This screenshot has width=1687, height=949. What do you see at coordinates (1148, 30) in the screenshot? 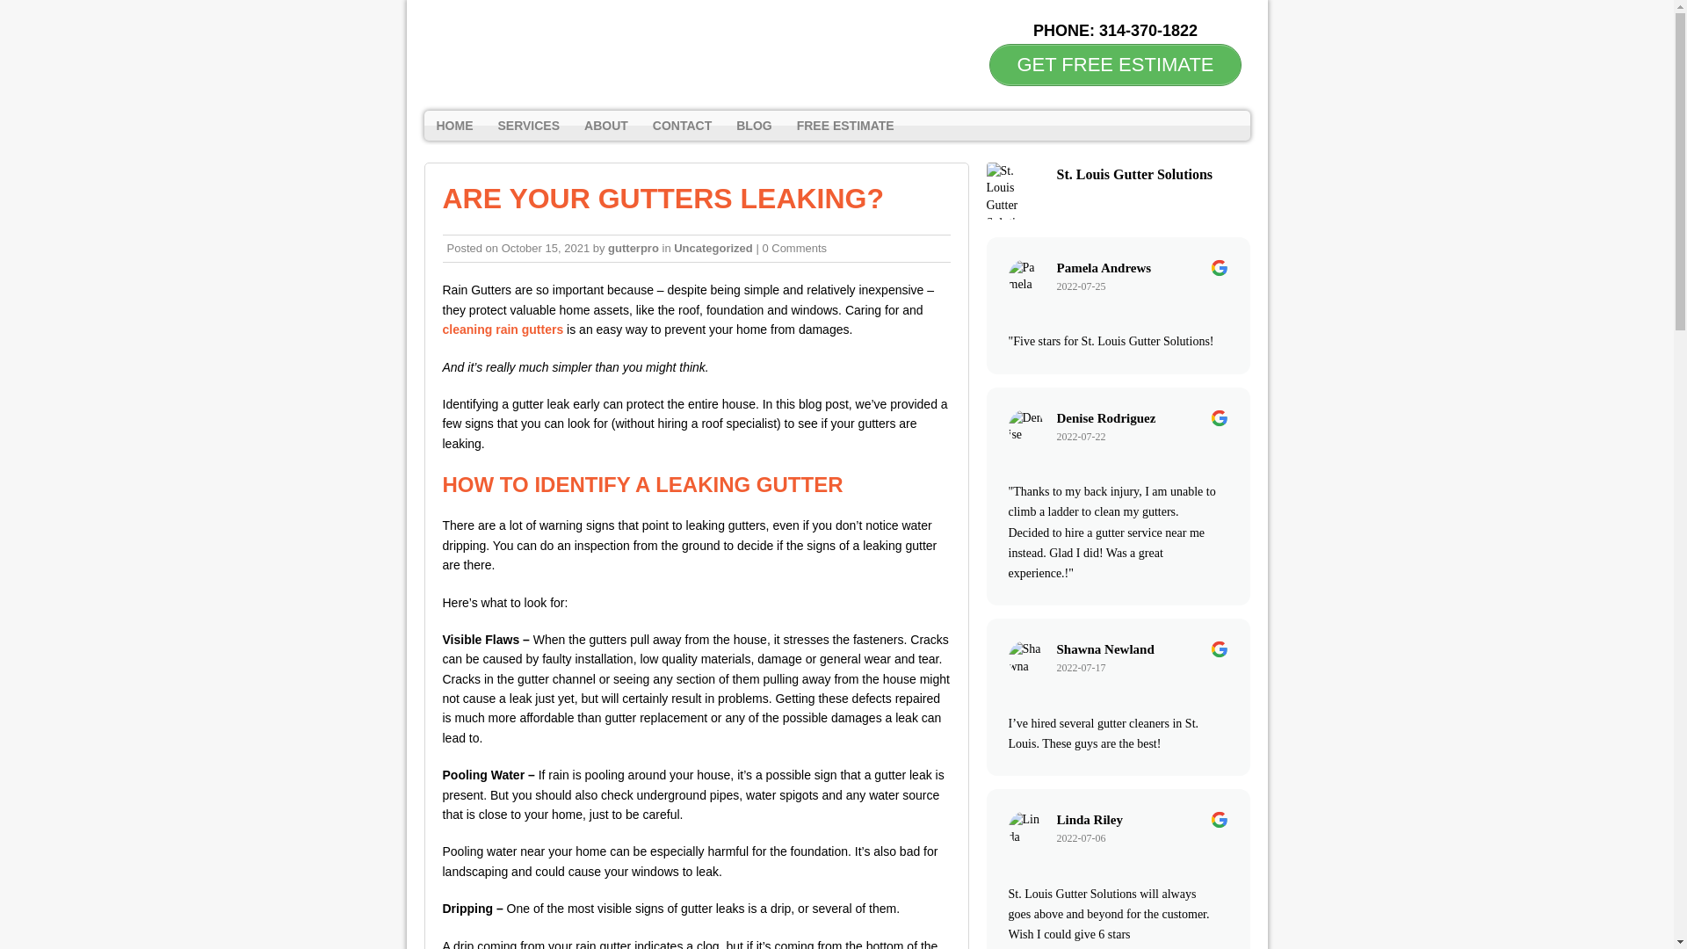
I see `314-370-1822` at bounding box center [1148, 30].